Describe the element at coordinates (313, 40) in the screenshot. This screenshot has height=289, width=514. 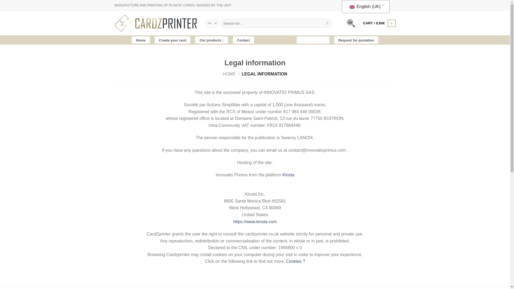
I see `Customer area` at that location.